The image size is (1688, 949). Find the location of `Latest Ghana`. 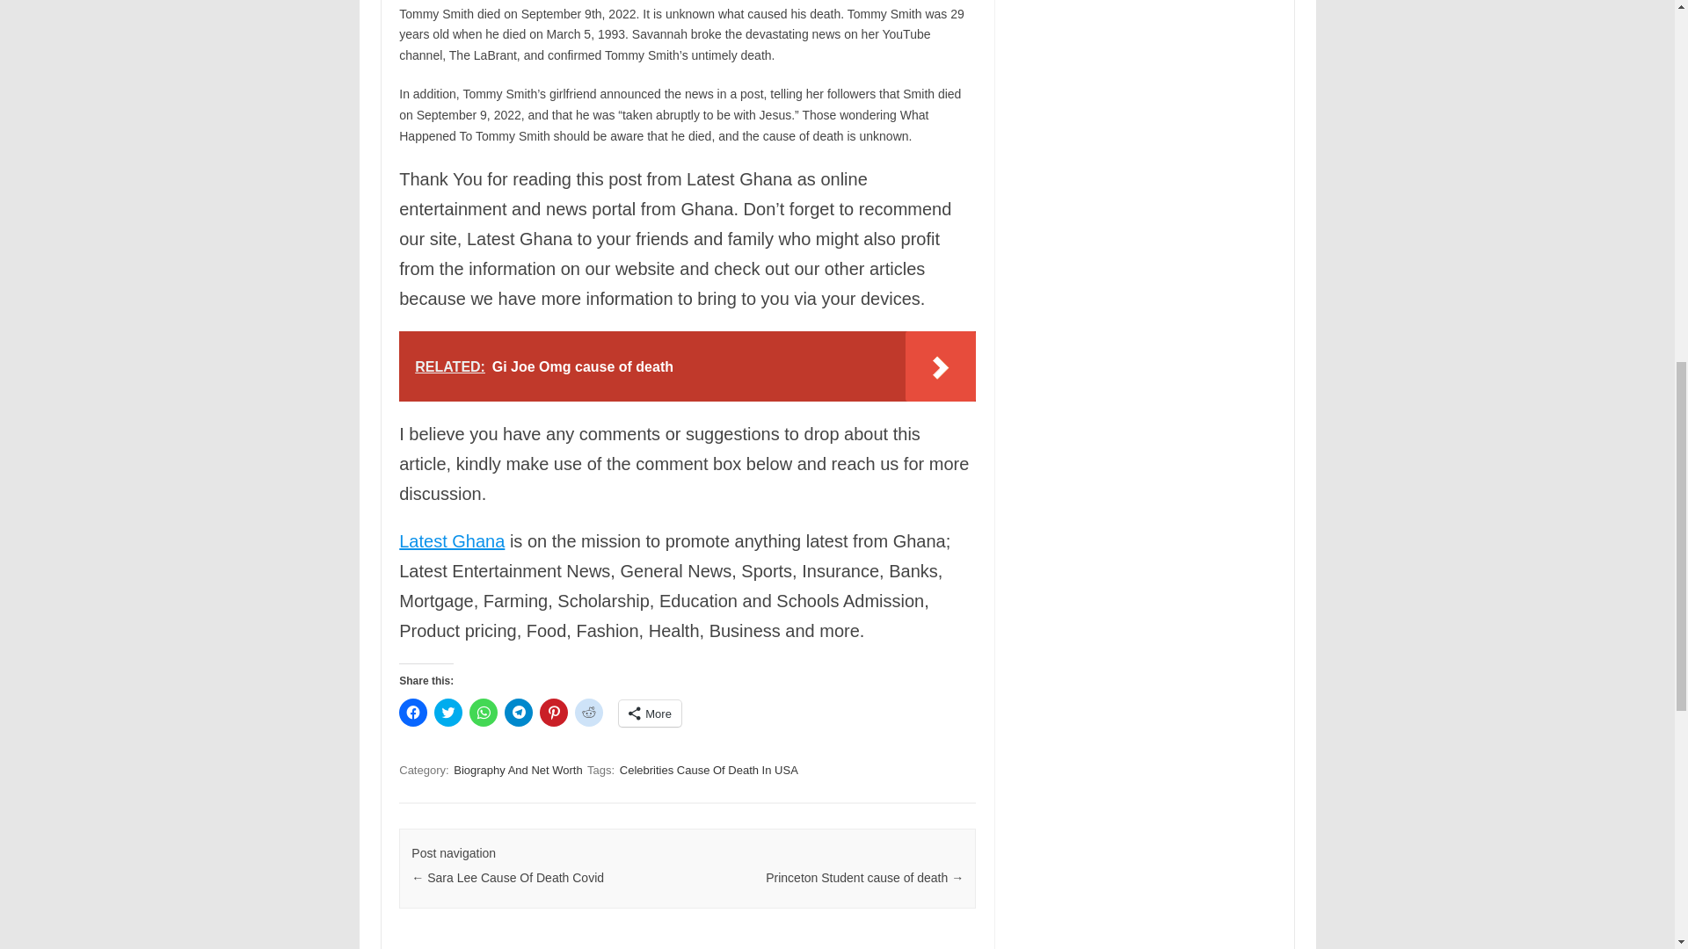

Latest Ghana is located at coordinates (452, 541).